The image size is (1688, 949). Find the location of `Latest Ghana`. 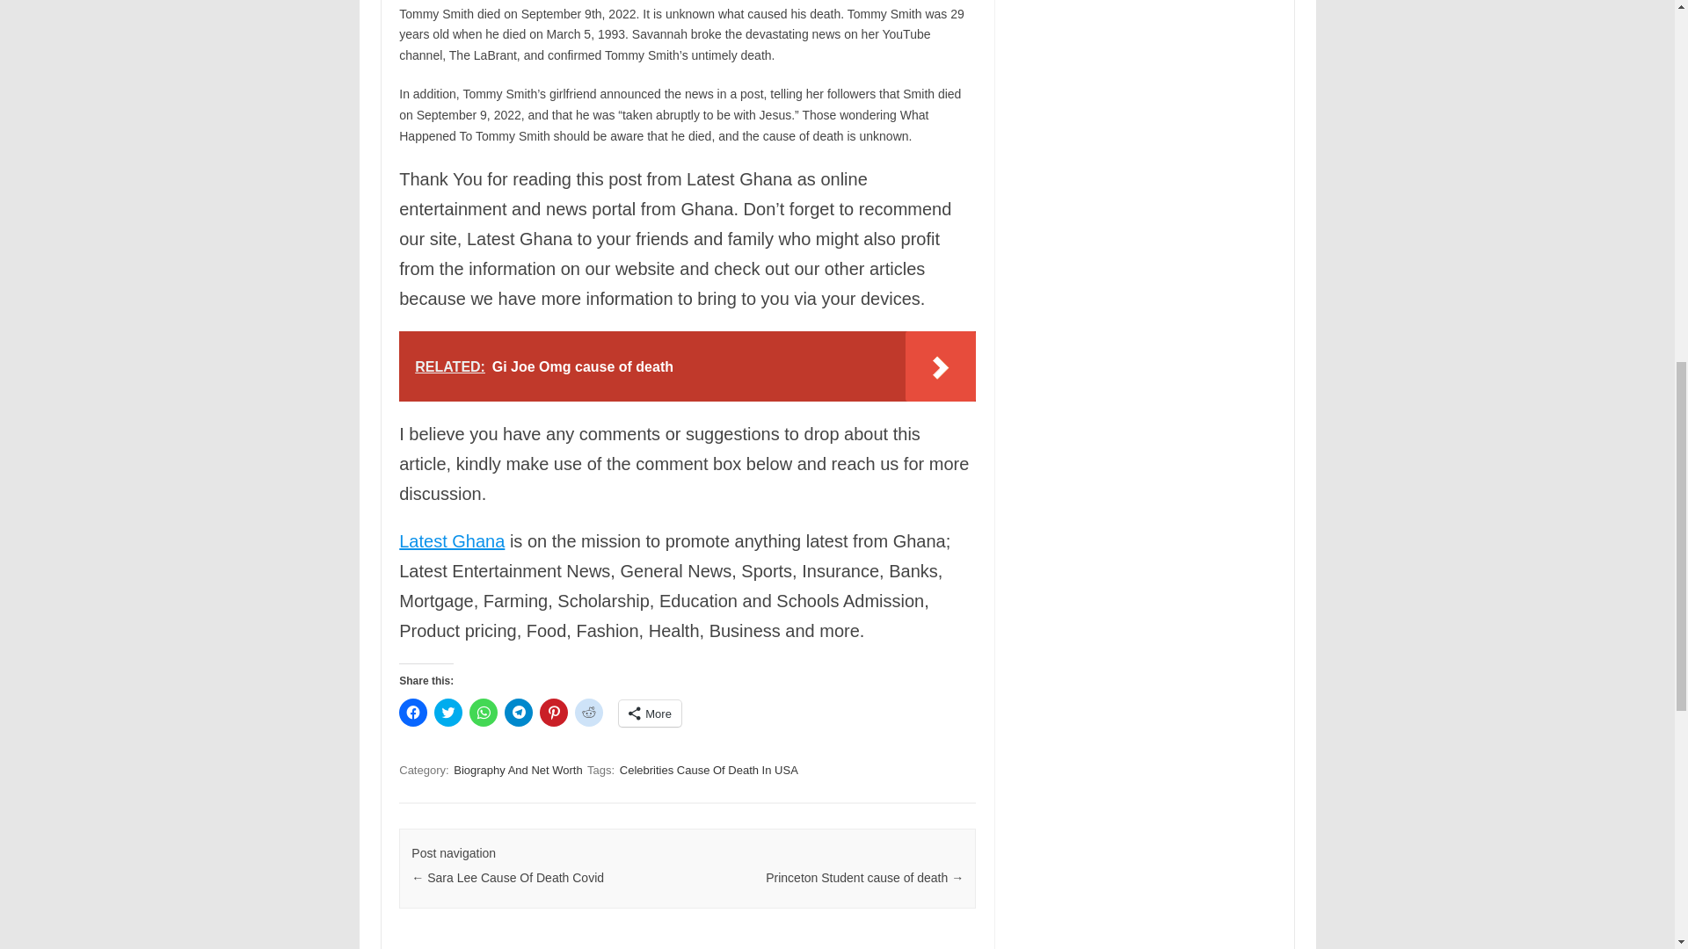

Latest Ghana is located at coordinates (452, 541).